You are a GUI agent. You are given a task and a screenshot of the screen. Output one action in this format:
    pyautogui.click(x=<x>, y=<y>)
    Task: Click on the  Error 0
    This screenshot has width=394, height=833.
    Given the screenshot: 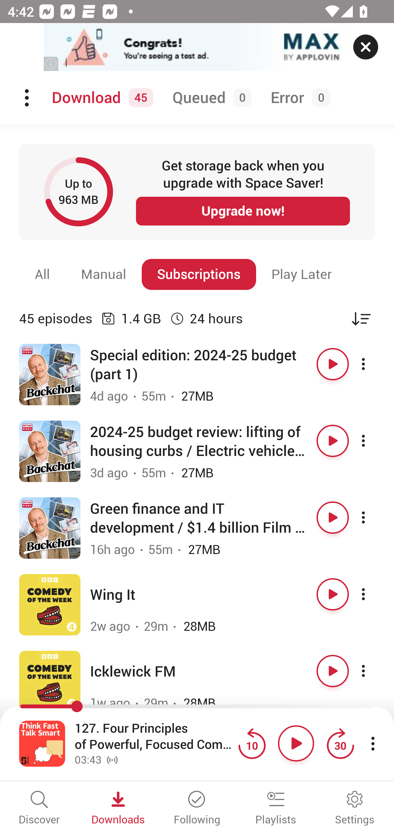 What is the action you would take?
    pyautogui.click(x=298, y=98)
    